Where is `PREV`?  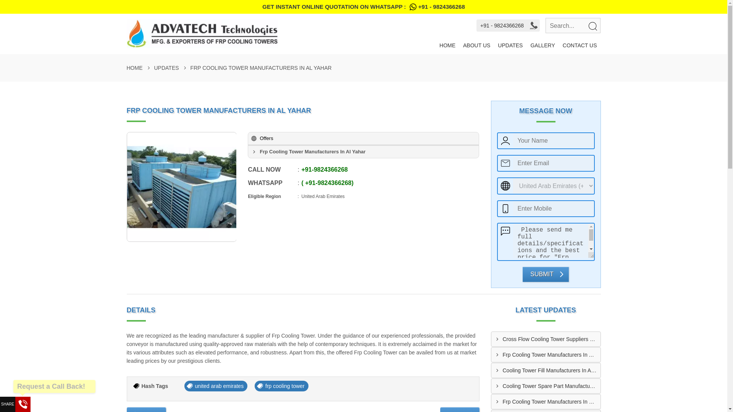 PREV is located at coordinates (147, 409).